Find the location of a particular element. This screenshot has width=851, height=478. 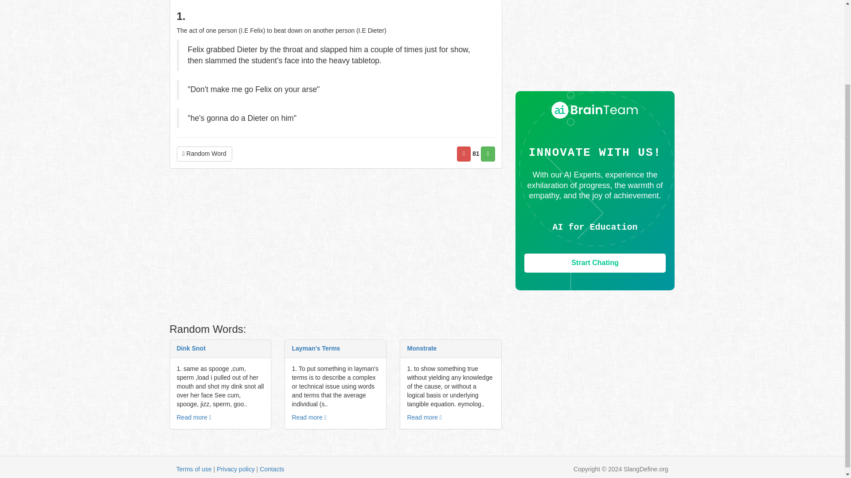

Strart Chating is located at coordinates (595, 263).